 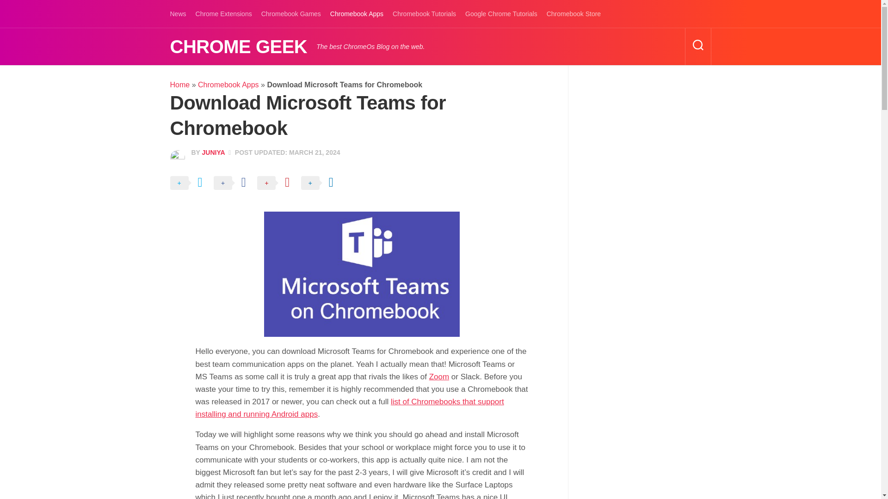 What do you see at coordinates (573, 14) in the screenshot?
I see `Chromebook Store` at bounding box center [573, 14].